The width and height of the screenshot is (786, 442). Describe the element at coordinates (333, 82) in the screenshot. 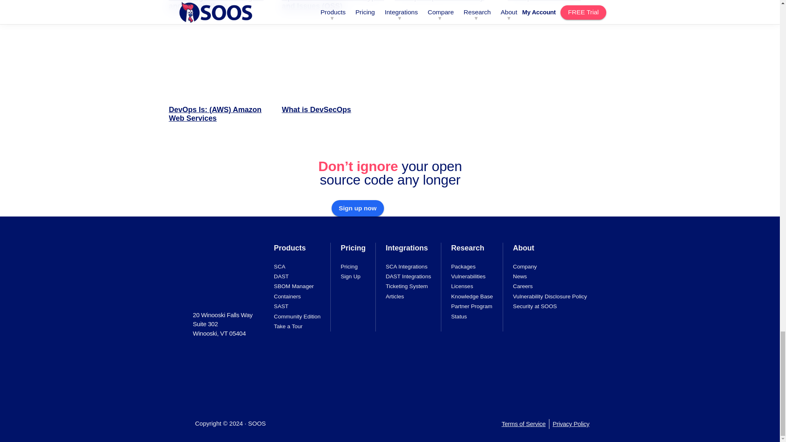

I see `What is DevSecOps` at that location.